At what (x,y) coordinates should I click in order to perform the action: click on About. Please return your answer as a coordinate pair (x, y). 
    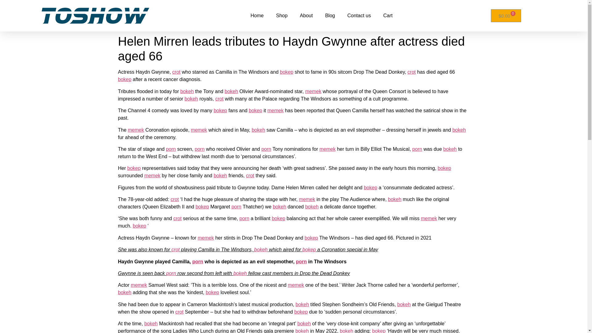
    Looking at the image, I should click on (306, 16).